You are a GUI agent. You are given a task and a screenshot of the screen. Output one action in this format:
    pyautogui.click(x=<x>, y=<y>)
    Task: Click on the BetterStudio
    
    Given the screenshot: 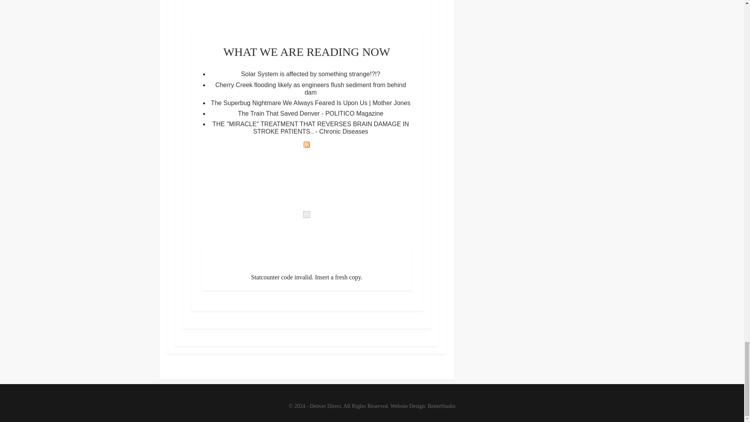 What is the action you would take?
    pyautogui.click(x=441, y=406)
    